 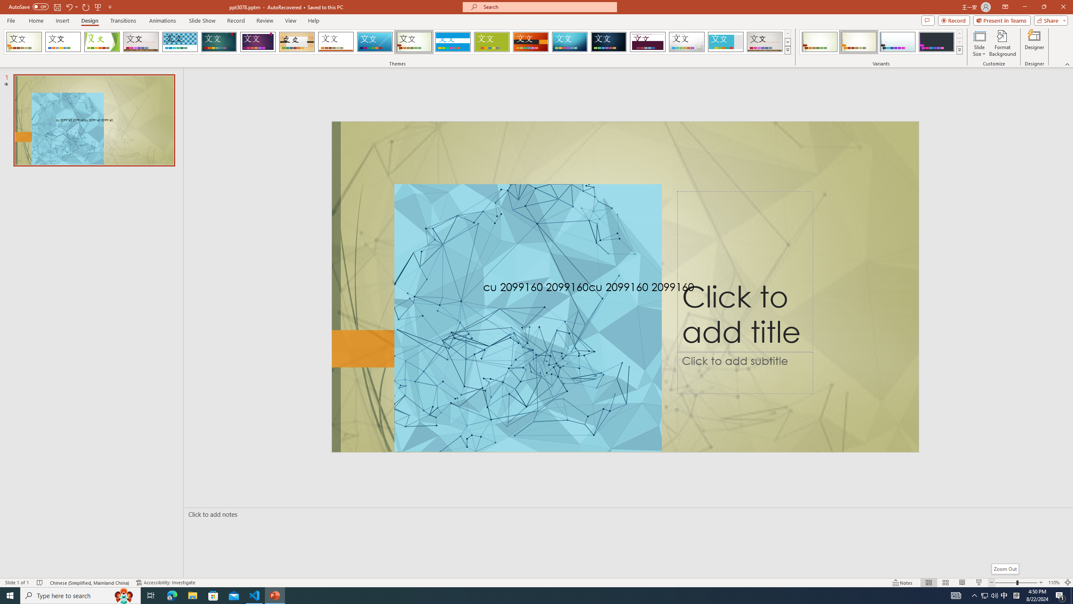 What do you see at coordinates (492, 42) in the screenshot?
I see `Basis Loading Preview...` at bounding box center [492, 42].